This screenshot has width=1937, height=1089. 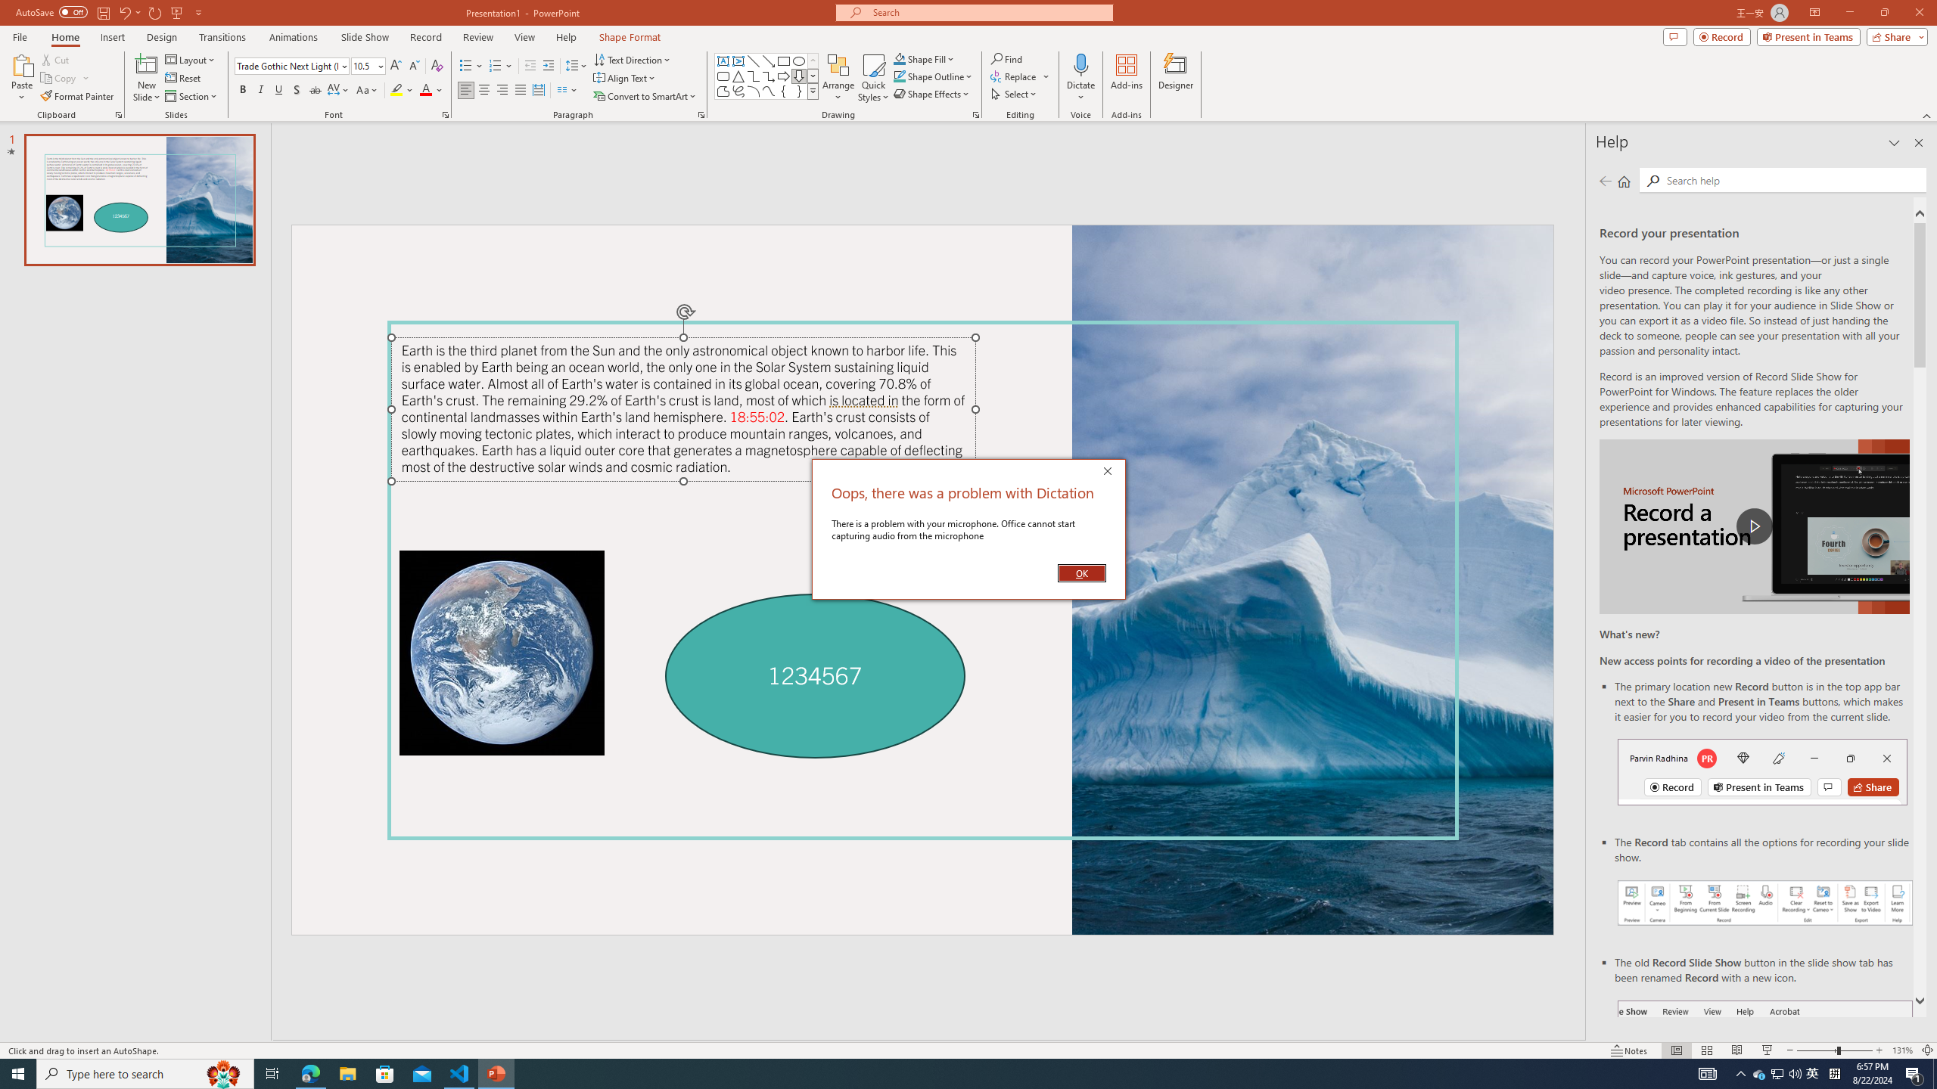 What do you see at coordinates (147, 78) in the screenshot?
I see `New Slide` at bounding box center [147, 78].